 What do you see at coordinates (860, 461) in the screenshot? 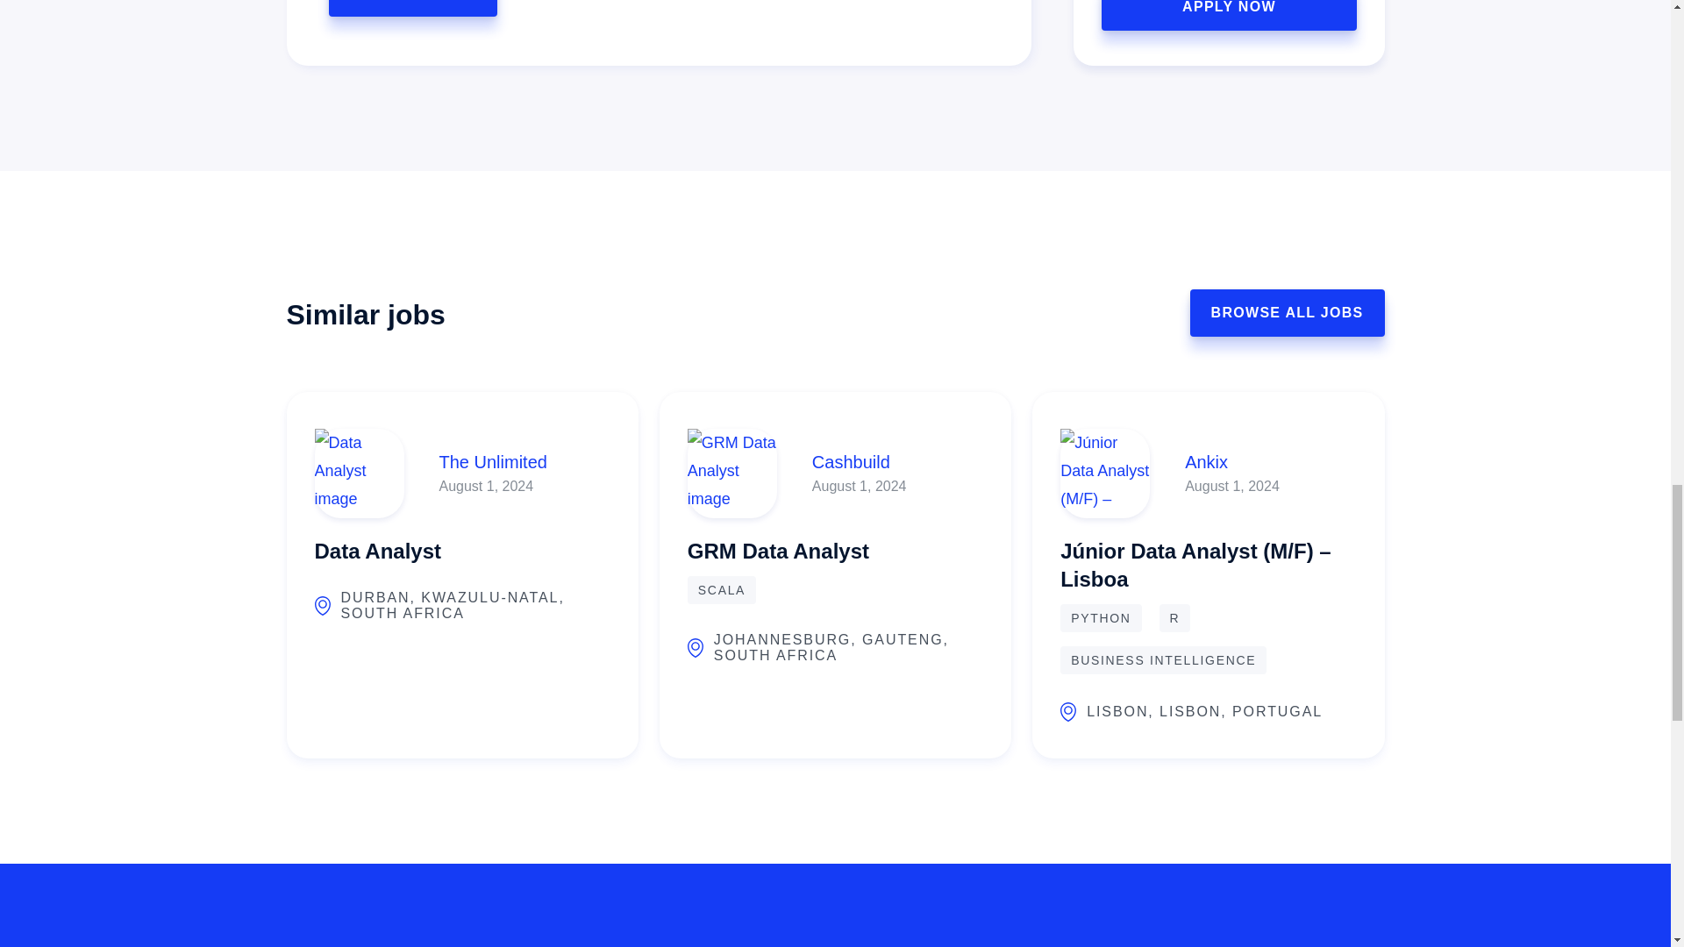
I see `Cashbuild` at bounding box center [860, 461].